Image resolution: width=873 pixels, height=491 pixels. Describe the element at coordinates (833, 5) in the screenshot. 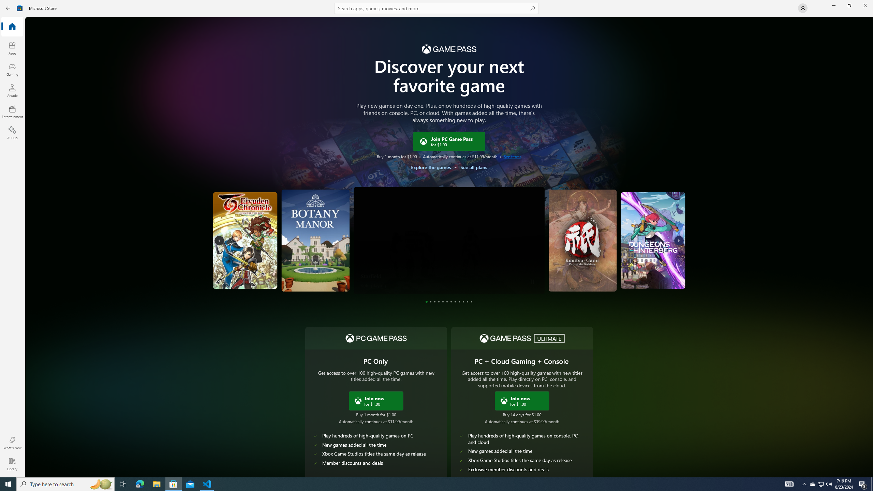

I see `Minimize Microsoft Store` at that location.